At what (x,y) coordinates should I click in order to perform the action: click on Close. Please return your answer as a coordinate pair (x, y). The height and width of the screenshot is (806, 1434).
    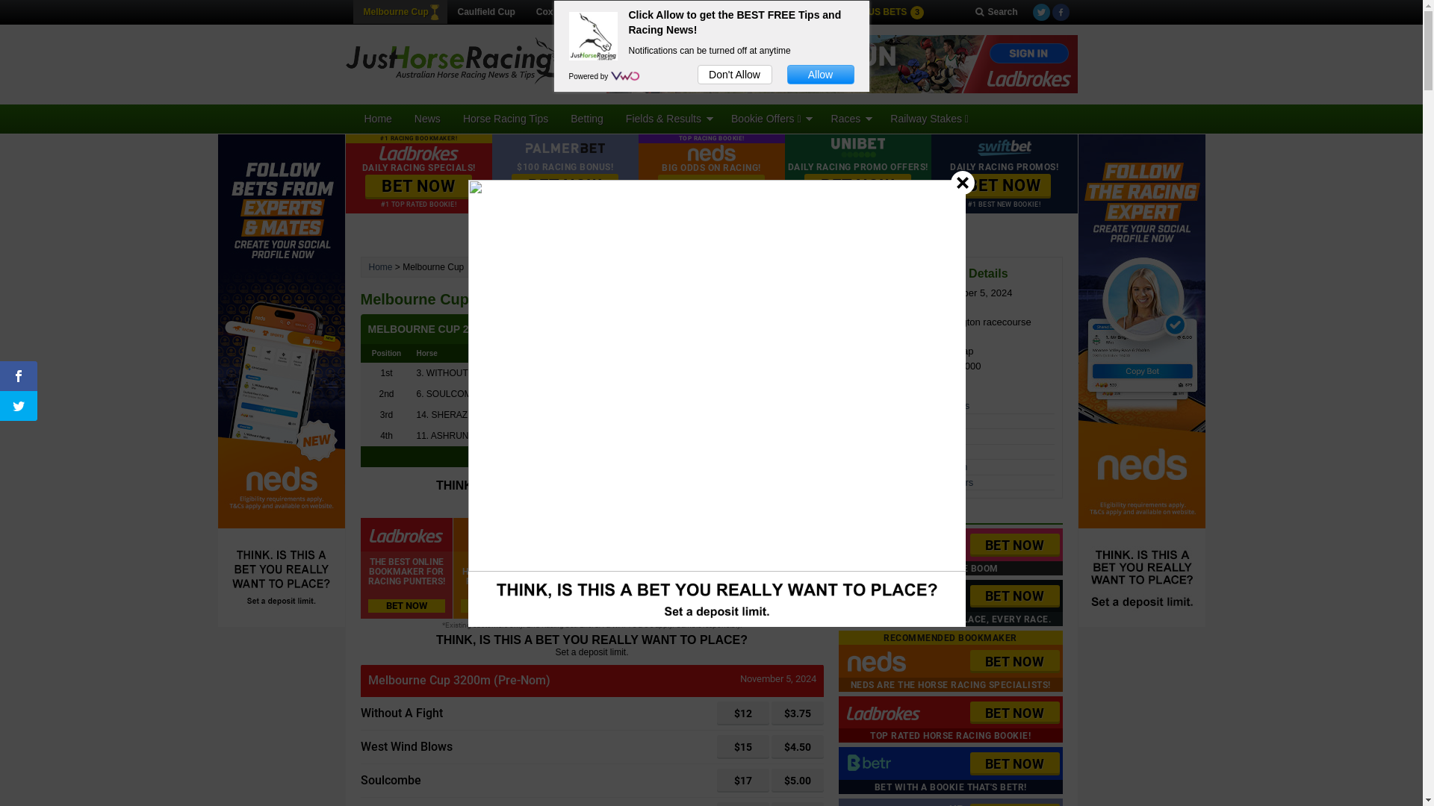
    Looking at the image, I should click on (963, 182).